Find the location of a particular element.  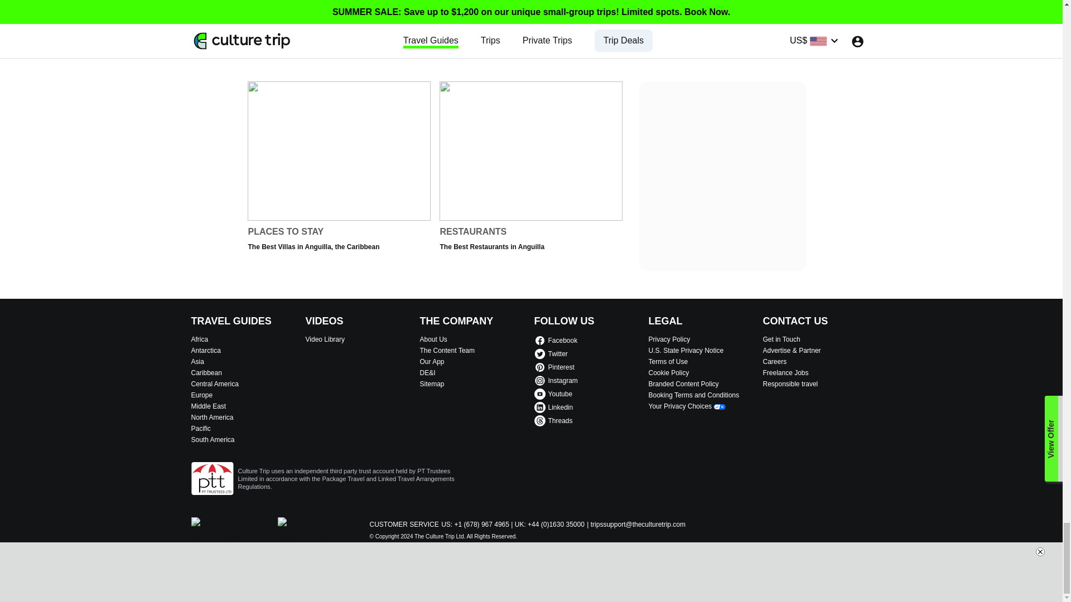

Antarctica is located at coordinates (245, 351).